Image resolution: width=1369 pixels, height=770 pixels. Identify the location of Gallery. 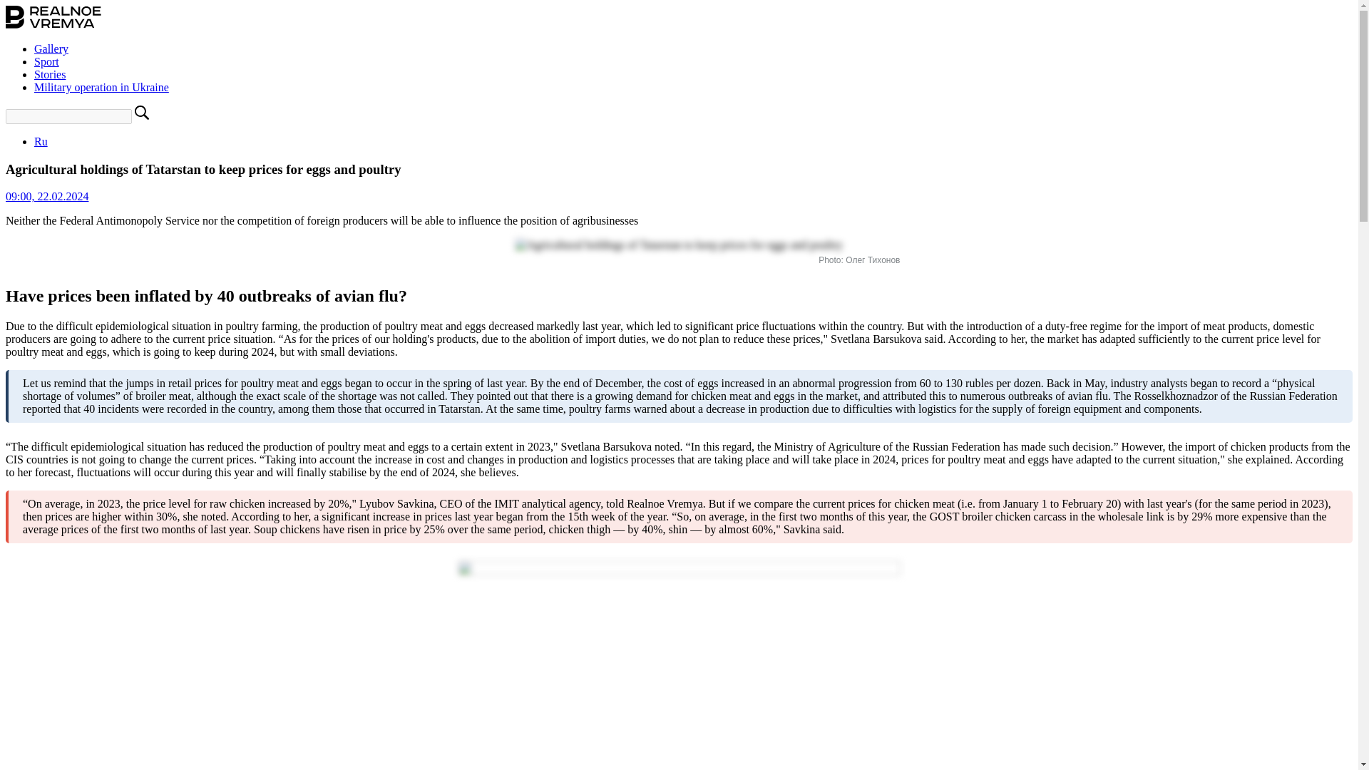
(51, 48).